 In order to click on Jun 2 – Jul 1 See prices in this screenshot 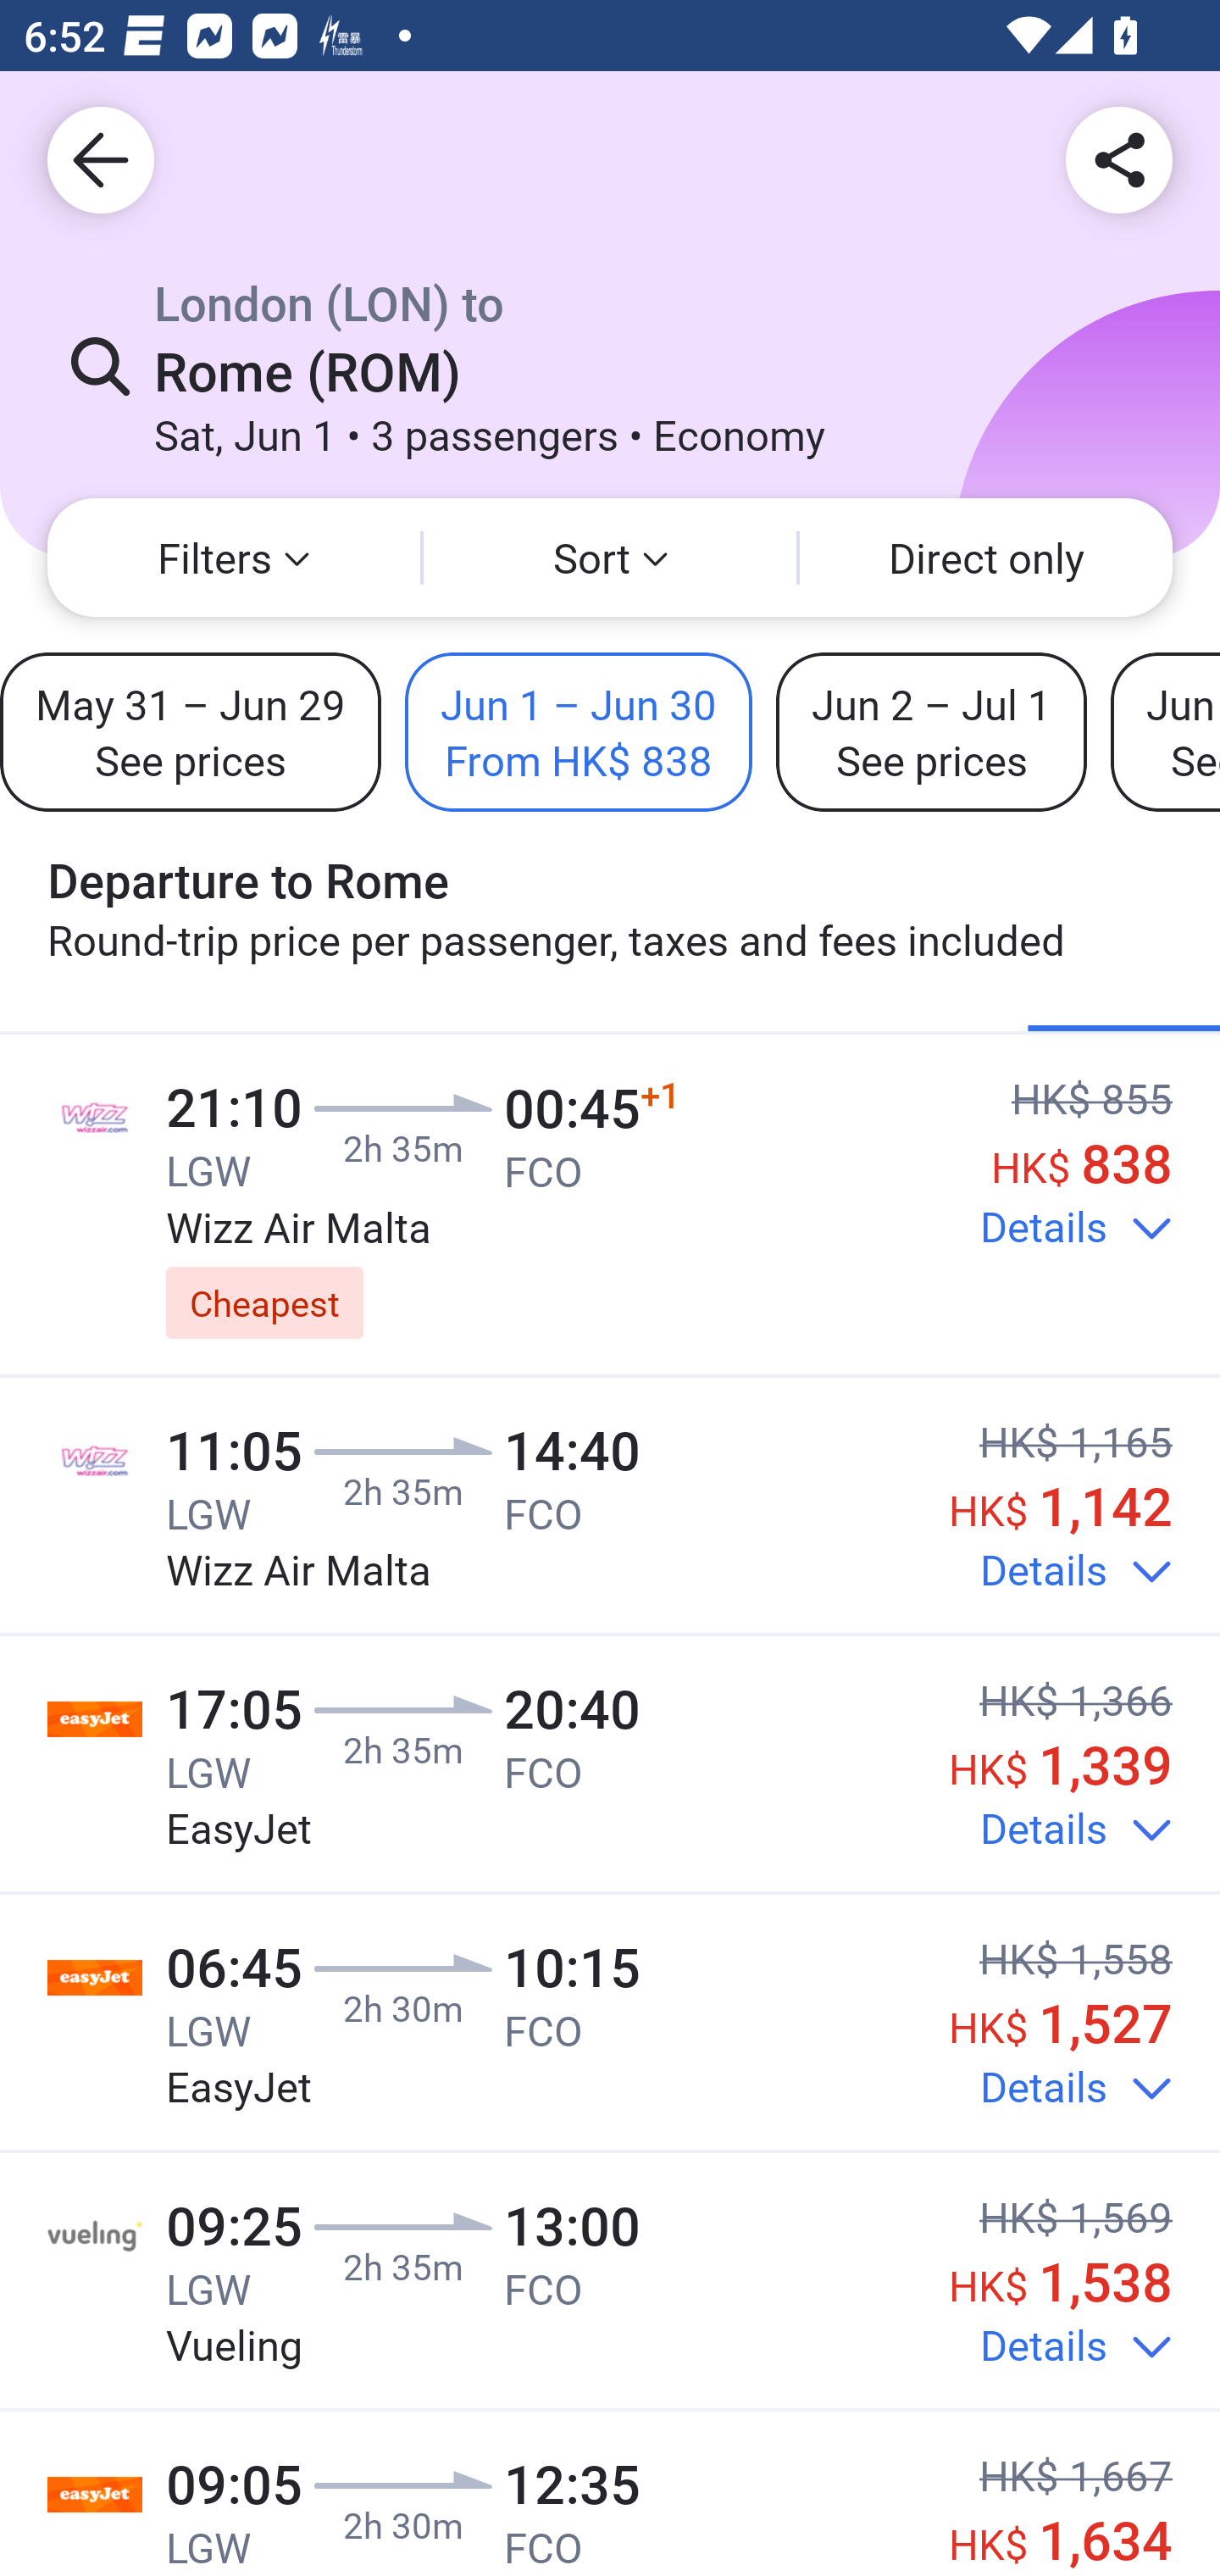, I will do `click(931, 731)`.